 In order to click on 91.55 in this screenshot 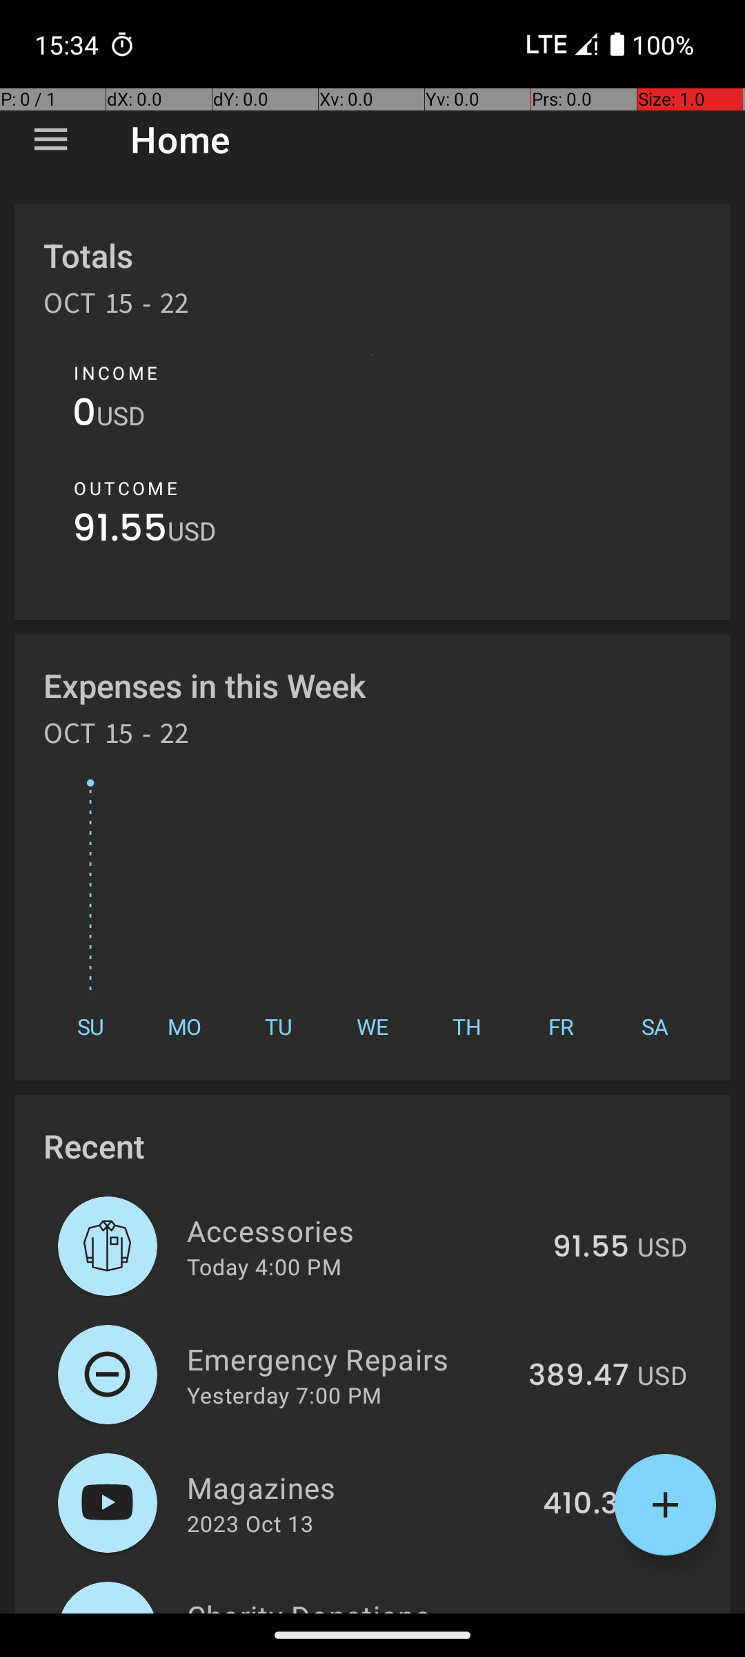, I will do `click(120, 532)`.